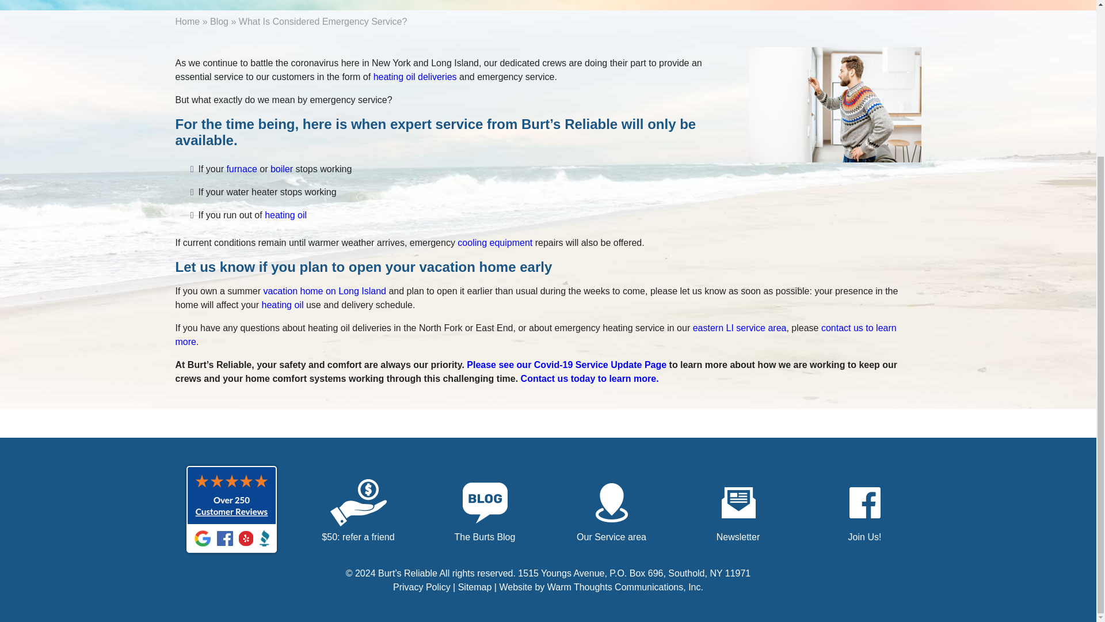 The width and height of the screenshot is (1105, 622). What do you see at coordinates (324, 291) in the screenshot?
I see `vacation home` at bounding box center [324, 291].